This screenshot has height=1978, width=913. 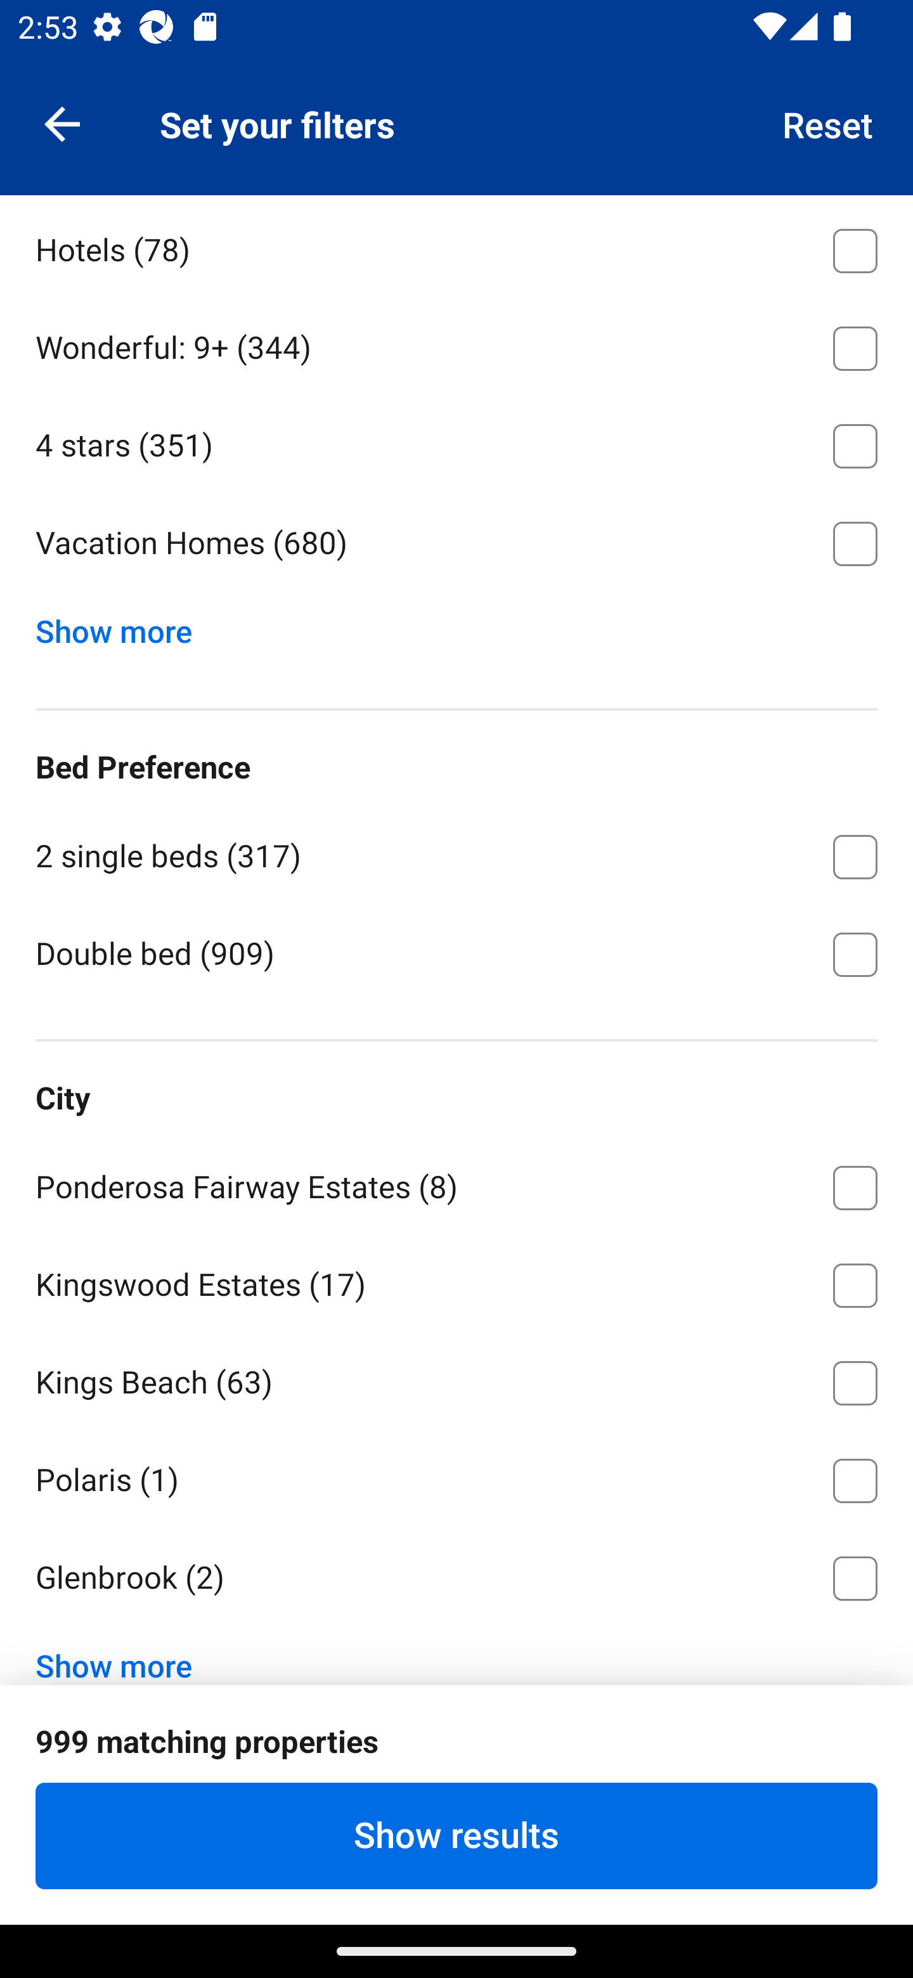 I want to click on Glenbrook ⁦(2), so click(x=456, y=1579).